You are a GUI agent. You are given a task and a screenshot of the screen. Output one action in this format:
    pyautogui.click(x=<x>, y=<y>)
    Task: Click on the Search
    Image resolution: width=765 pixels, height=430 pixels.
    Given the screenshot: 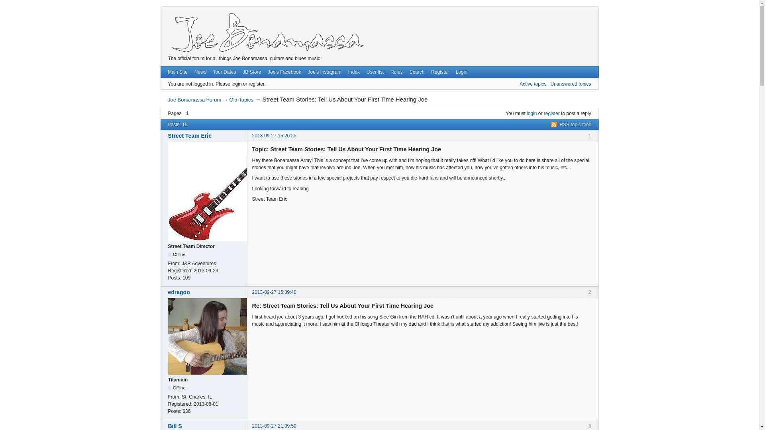 What is the action you would take?
    pyautogui.click(x=417, y=72)
    